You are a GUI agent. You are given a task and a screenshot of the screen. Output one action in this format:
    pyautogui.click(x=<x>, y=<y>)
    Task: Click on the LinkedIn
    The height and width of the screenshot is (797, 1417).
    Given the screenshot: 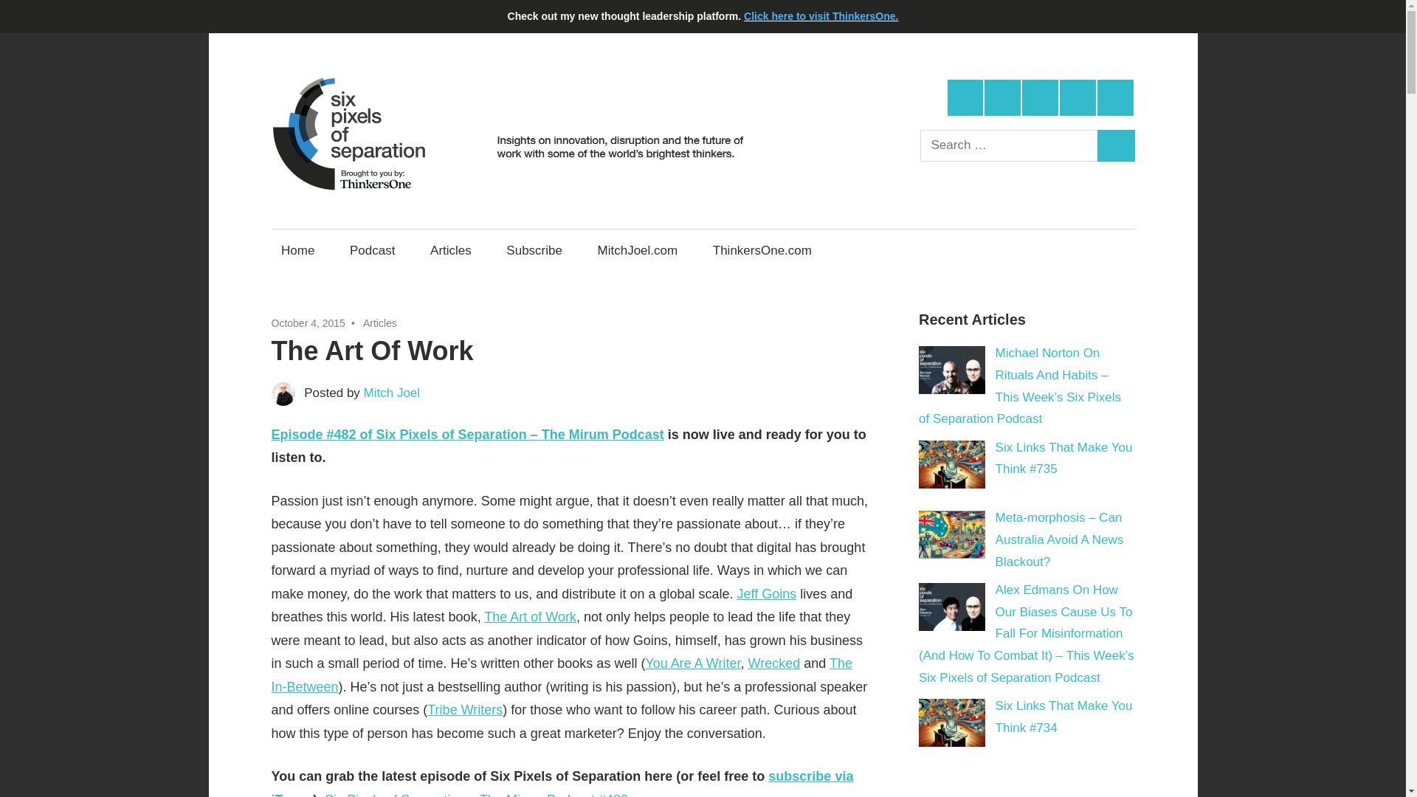 What is the action you would take?
    pyautogui.click(x=1040, y=97)
    